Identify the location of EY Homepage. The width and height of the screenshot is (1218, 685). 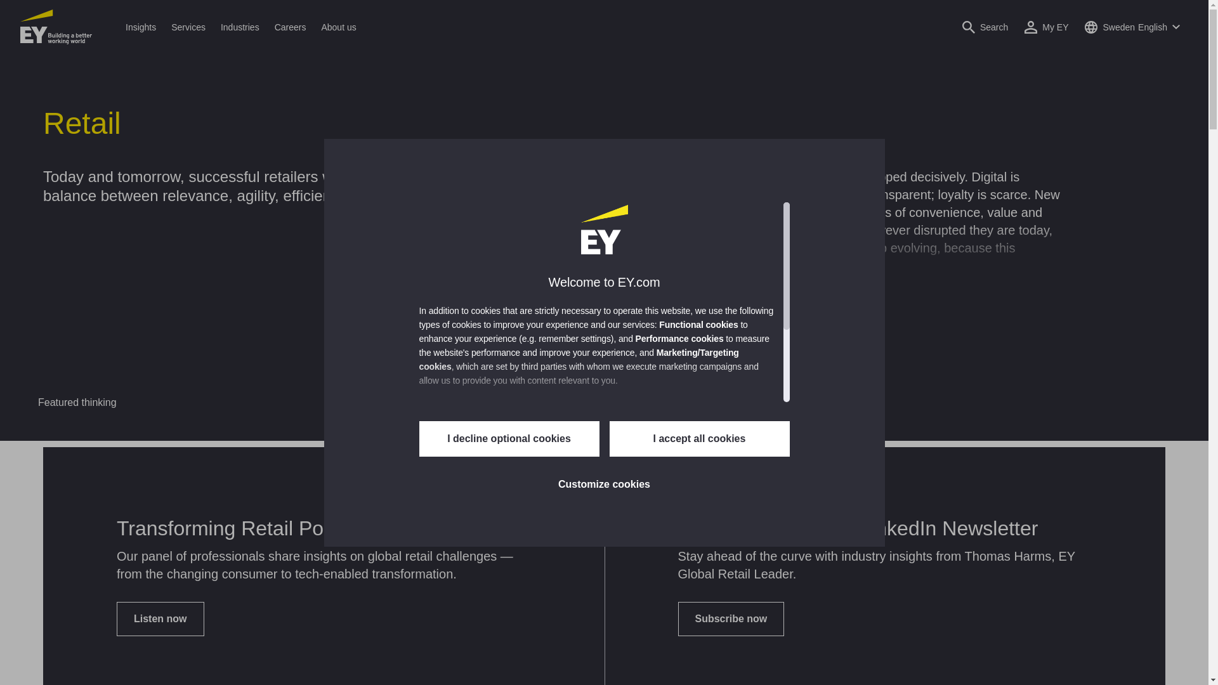
(56, 27).